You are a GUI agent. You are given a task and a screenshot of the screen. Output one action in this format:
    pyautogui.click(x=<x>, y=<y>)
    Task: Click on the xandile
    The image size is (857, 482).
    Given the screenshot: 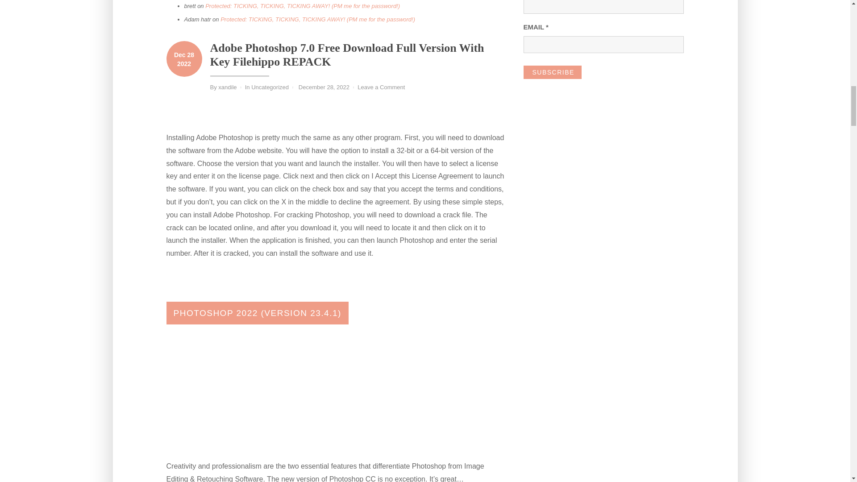 What is the action you would take?
    pyautogui.click(x=227, y=87)
    